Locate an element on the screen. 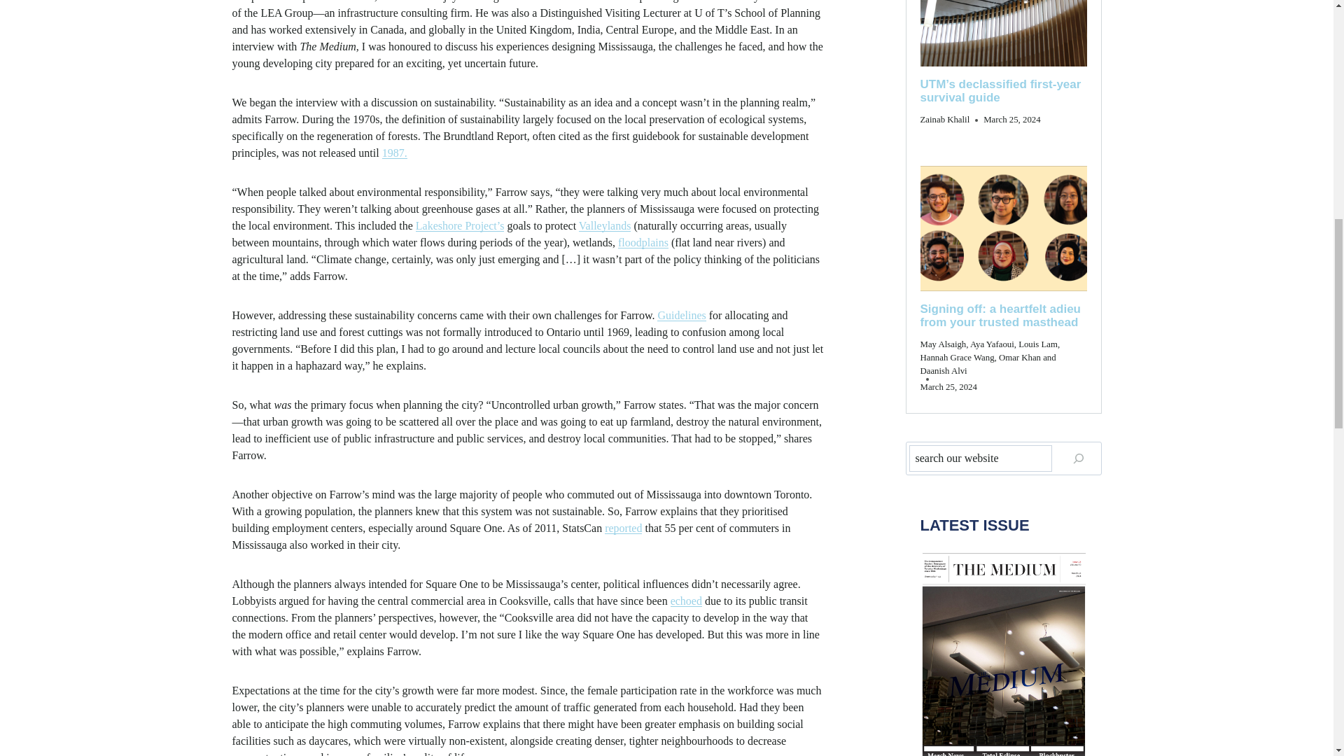 The height and width of the screenshot is (756, 1344). reported is located at coordinates (623, 528).